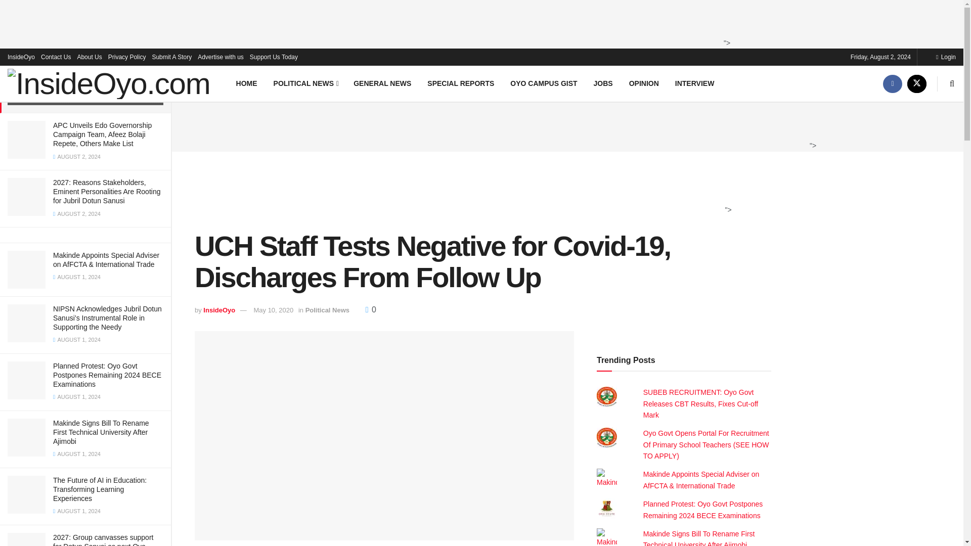 Image resolution: width=971 pixels, height=546 pixels. Describe the element at coordinates (127, 57) in the screenshot. I see `Privacy Policy` at that location.